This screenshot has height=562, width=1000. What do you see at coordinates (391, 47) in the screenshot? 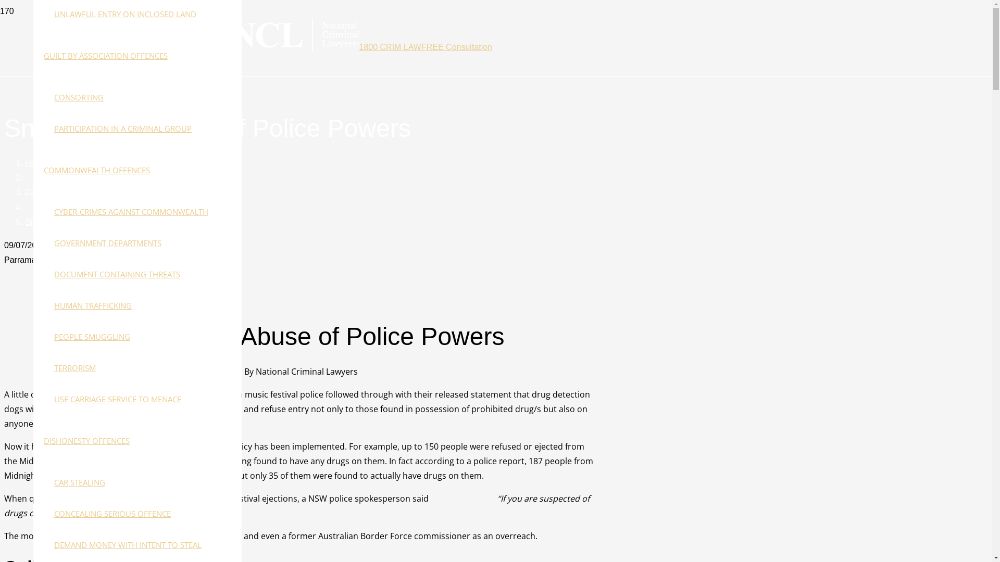
I see `1800 CRIM LAW` at bounding box center [391, 47].